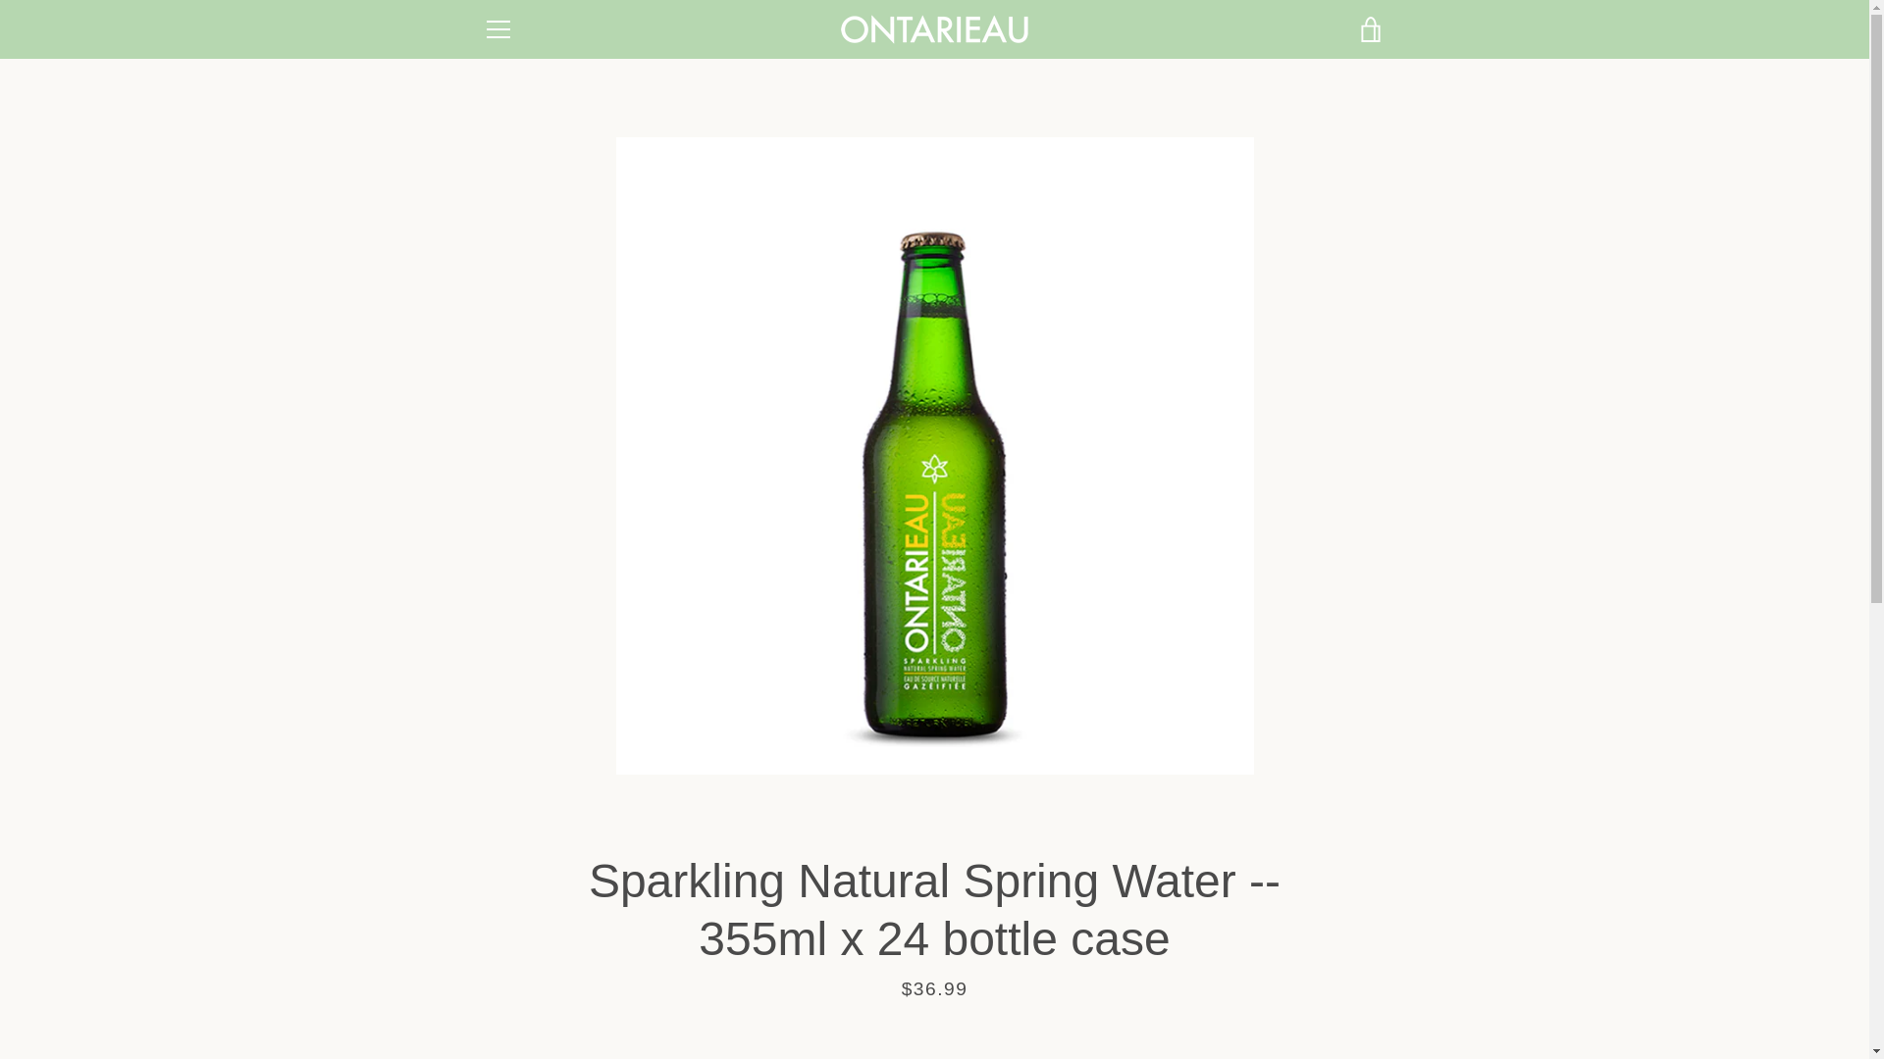 Image resolution: width=1884 pixels, height=1059 pixels. What do you see at coordinates (497, 29) in the screenshot?
I see `EXPAND NAVIGATION` at bounding box center [497, 29].